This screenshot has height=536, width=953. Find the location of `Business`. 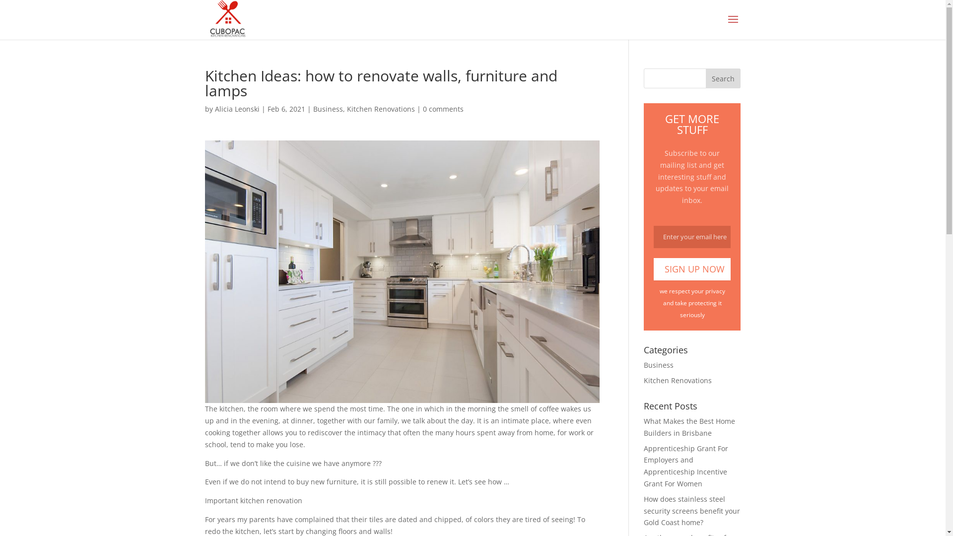

Business is located at coordinates (328, 109).